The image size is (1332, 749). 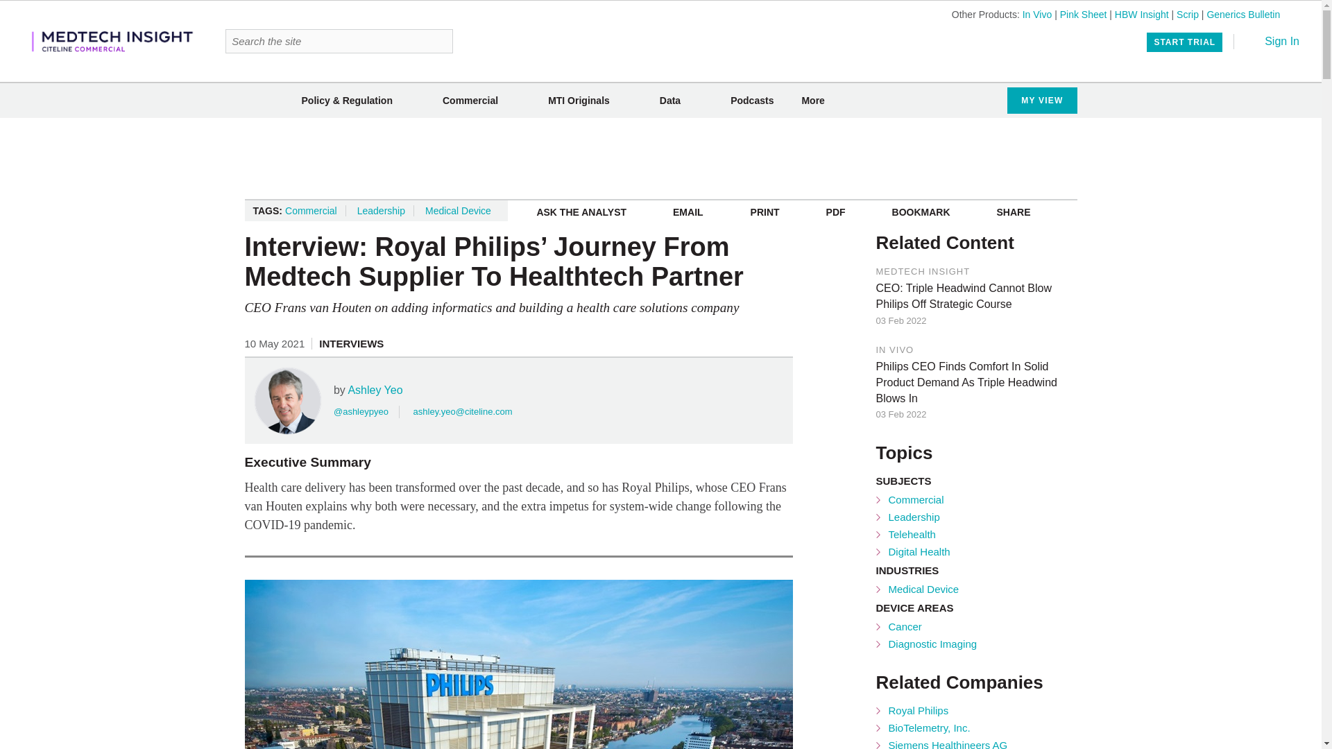 What do you see at coordinates (1188, 14) in the screenshot?
I see `Scrip` at bounding box center [1188, 14].